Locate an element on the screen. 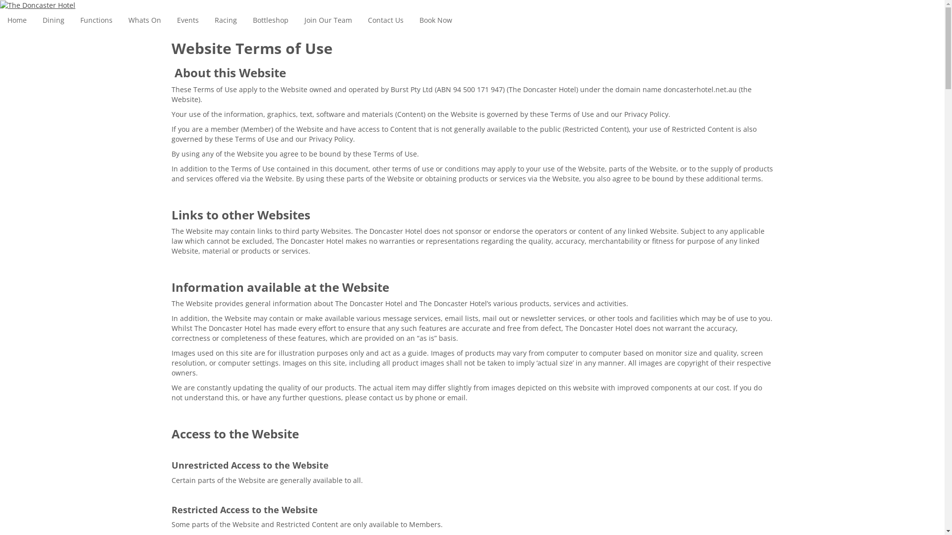  Join Our Team is located at coordinates (328, 20).